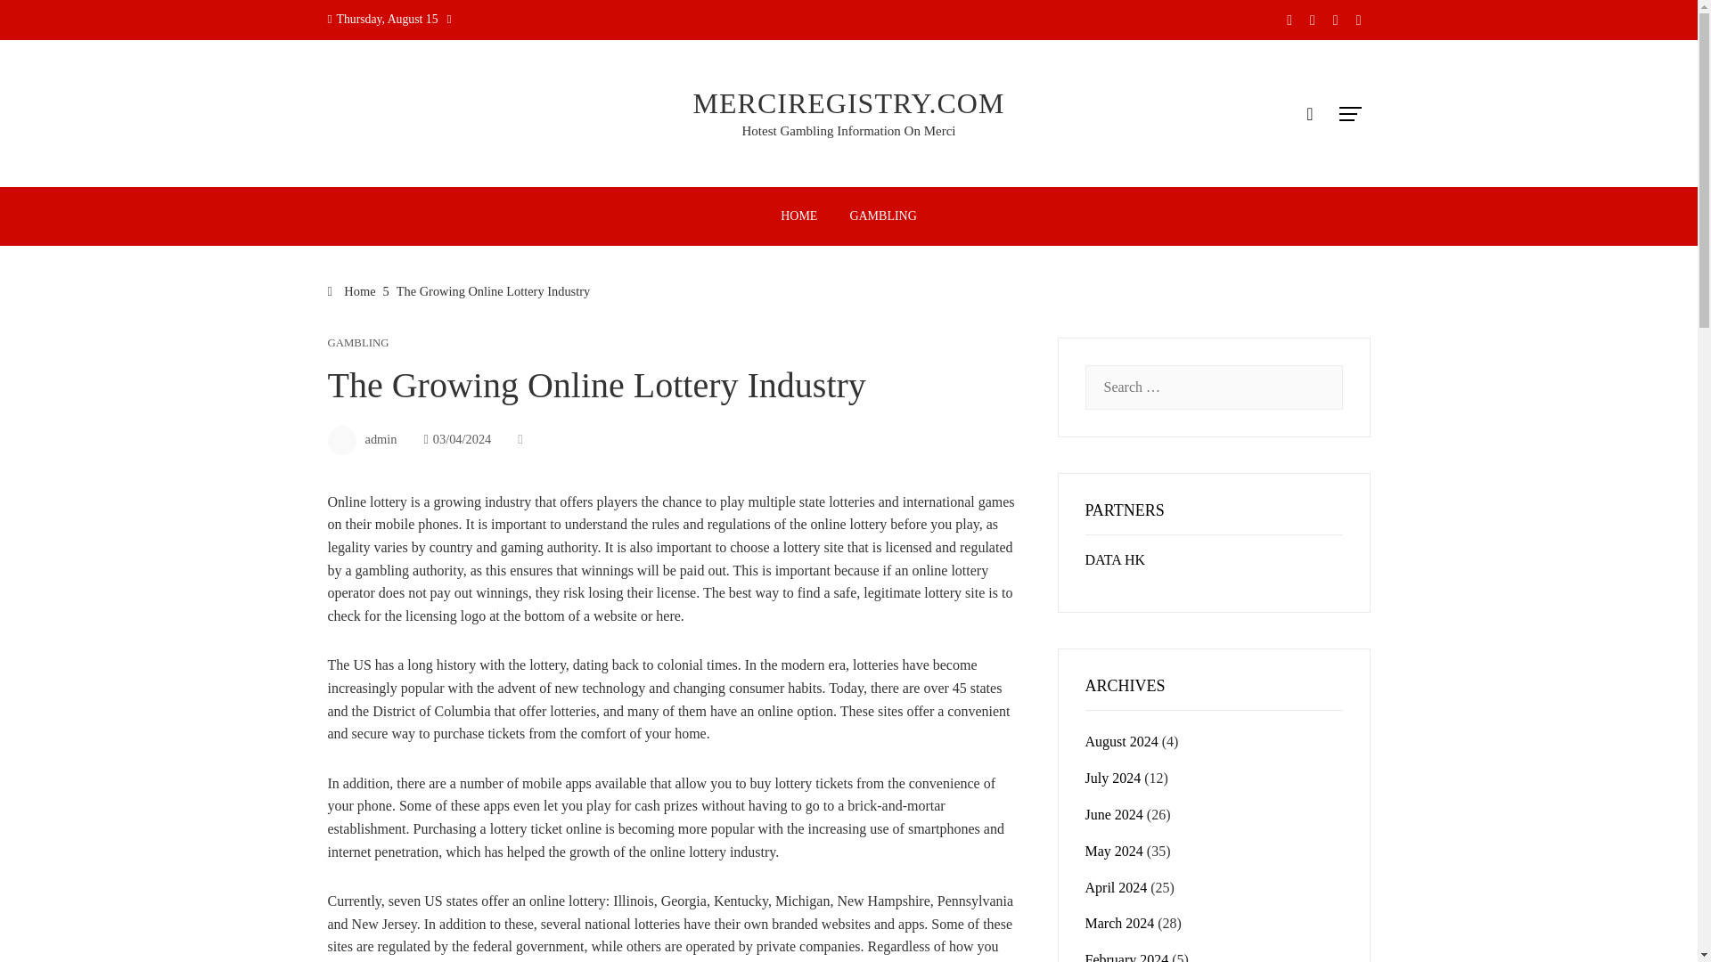  What do you see at coordinates (848, 103) in the screenshot?
I see `MERCIREGISTRY.COM` at bounding box center [848, 103].